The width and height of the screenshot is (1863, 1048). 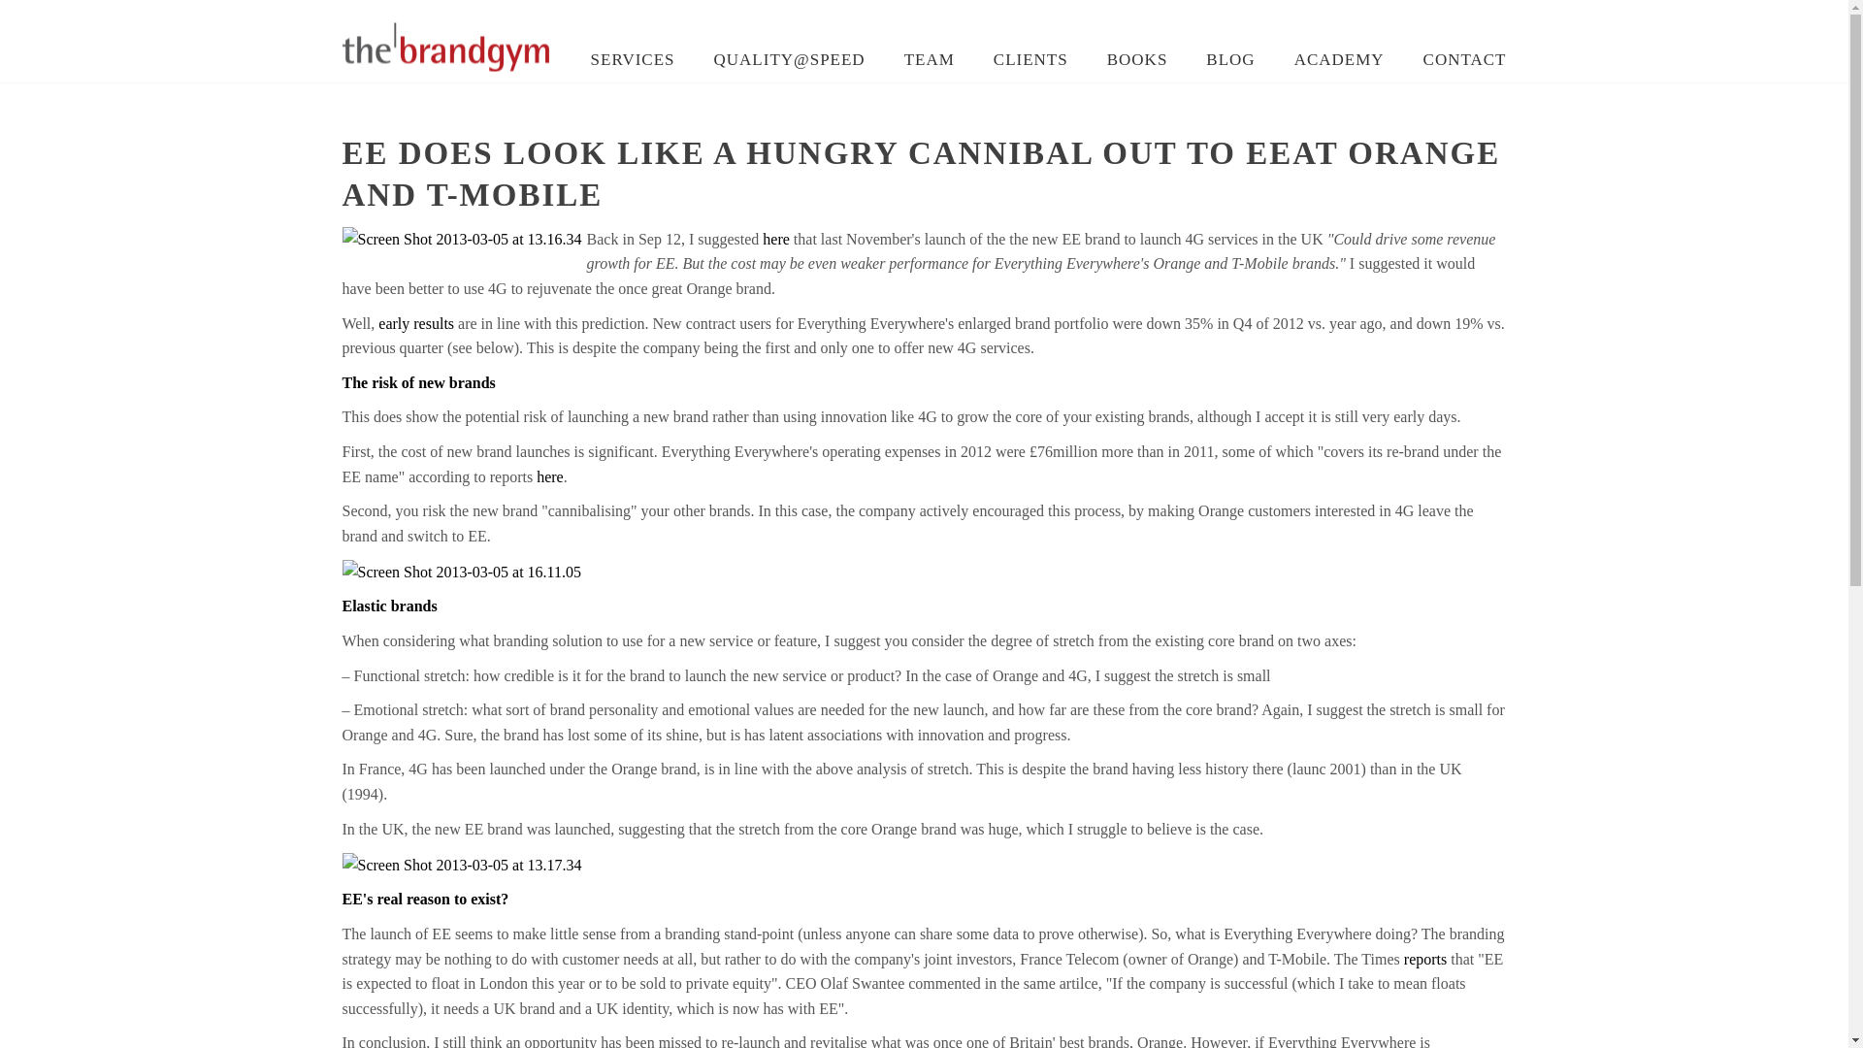 I want to click on ACADEMY, so click(x=1339, y=60).